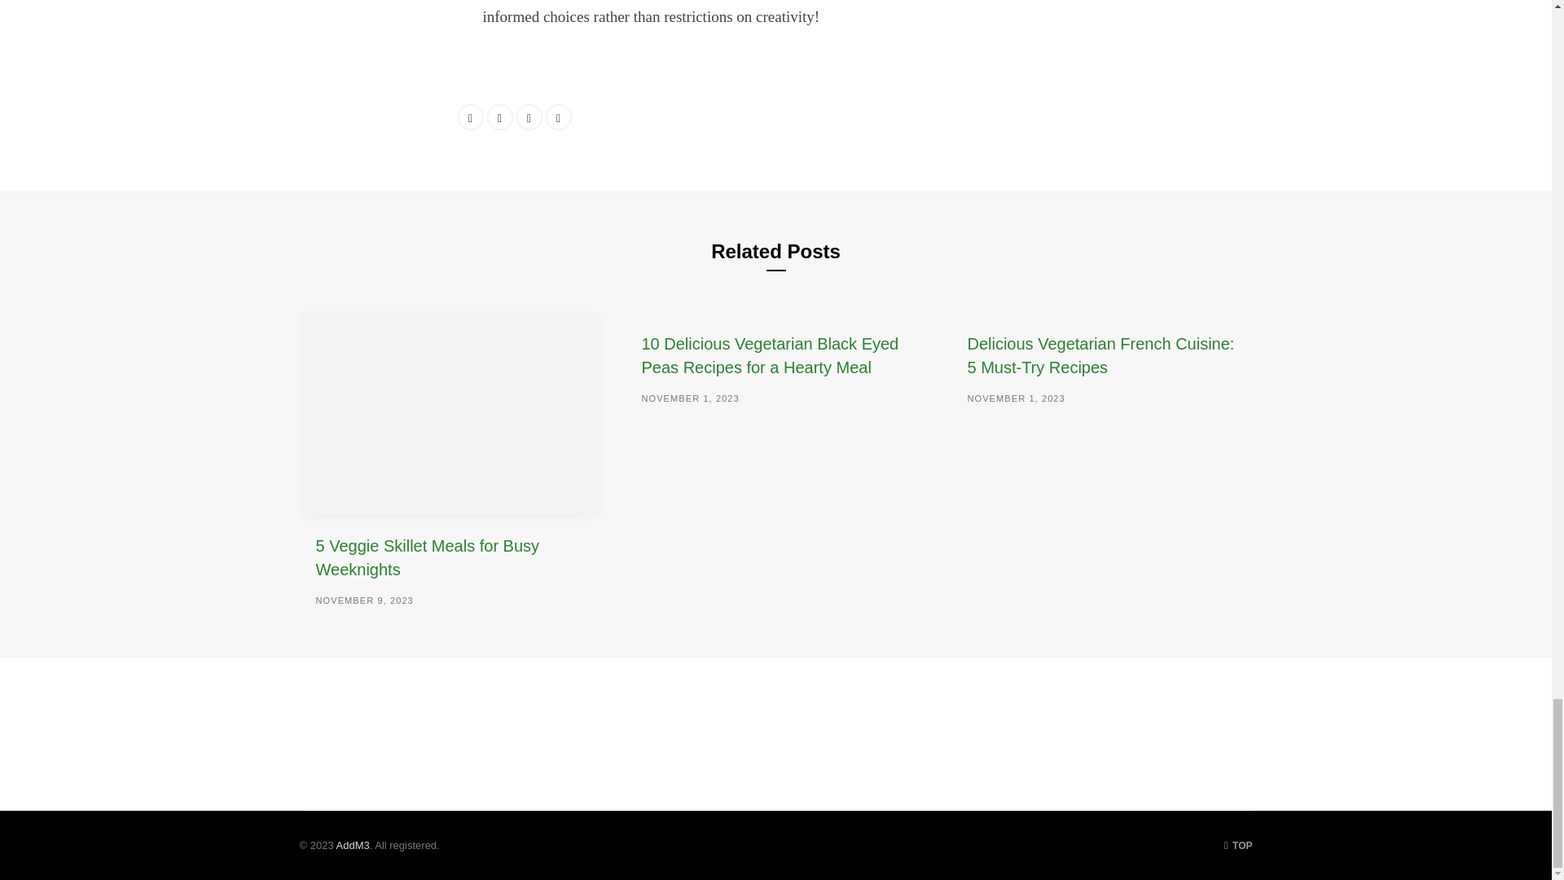  I want to click on AddM3, so click(352, 846).